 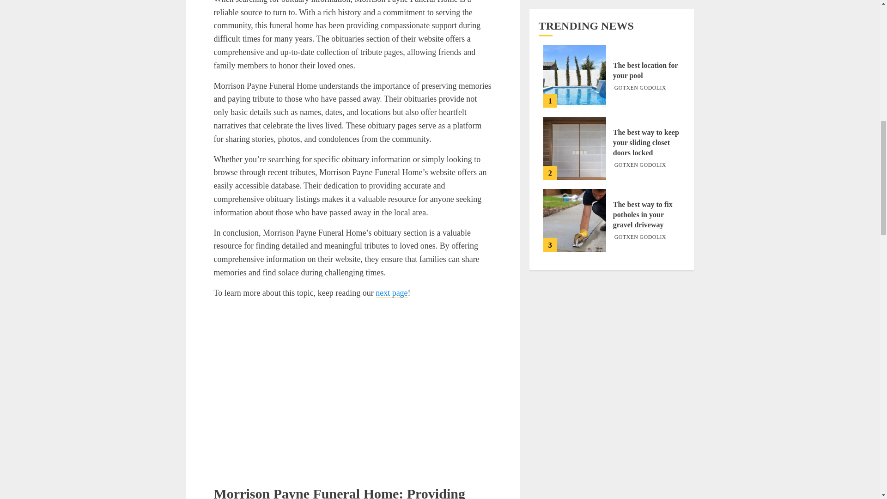 I want to click on next page, so click(x=391, y=293).